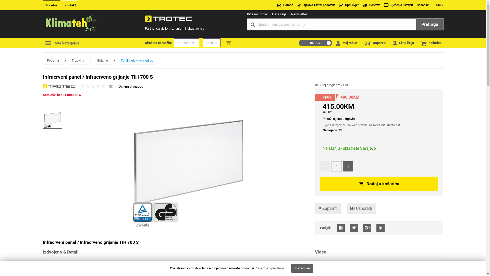  What do you see at coordinates (361, 209) in the screenshot?
I see `Usporedi` at bounding box center [361, 209].